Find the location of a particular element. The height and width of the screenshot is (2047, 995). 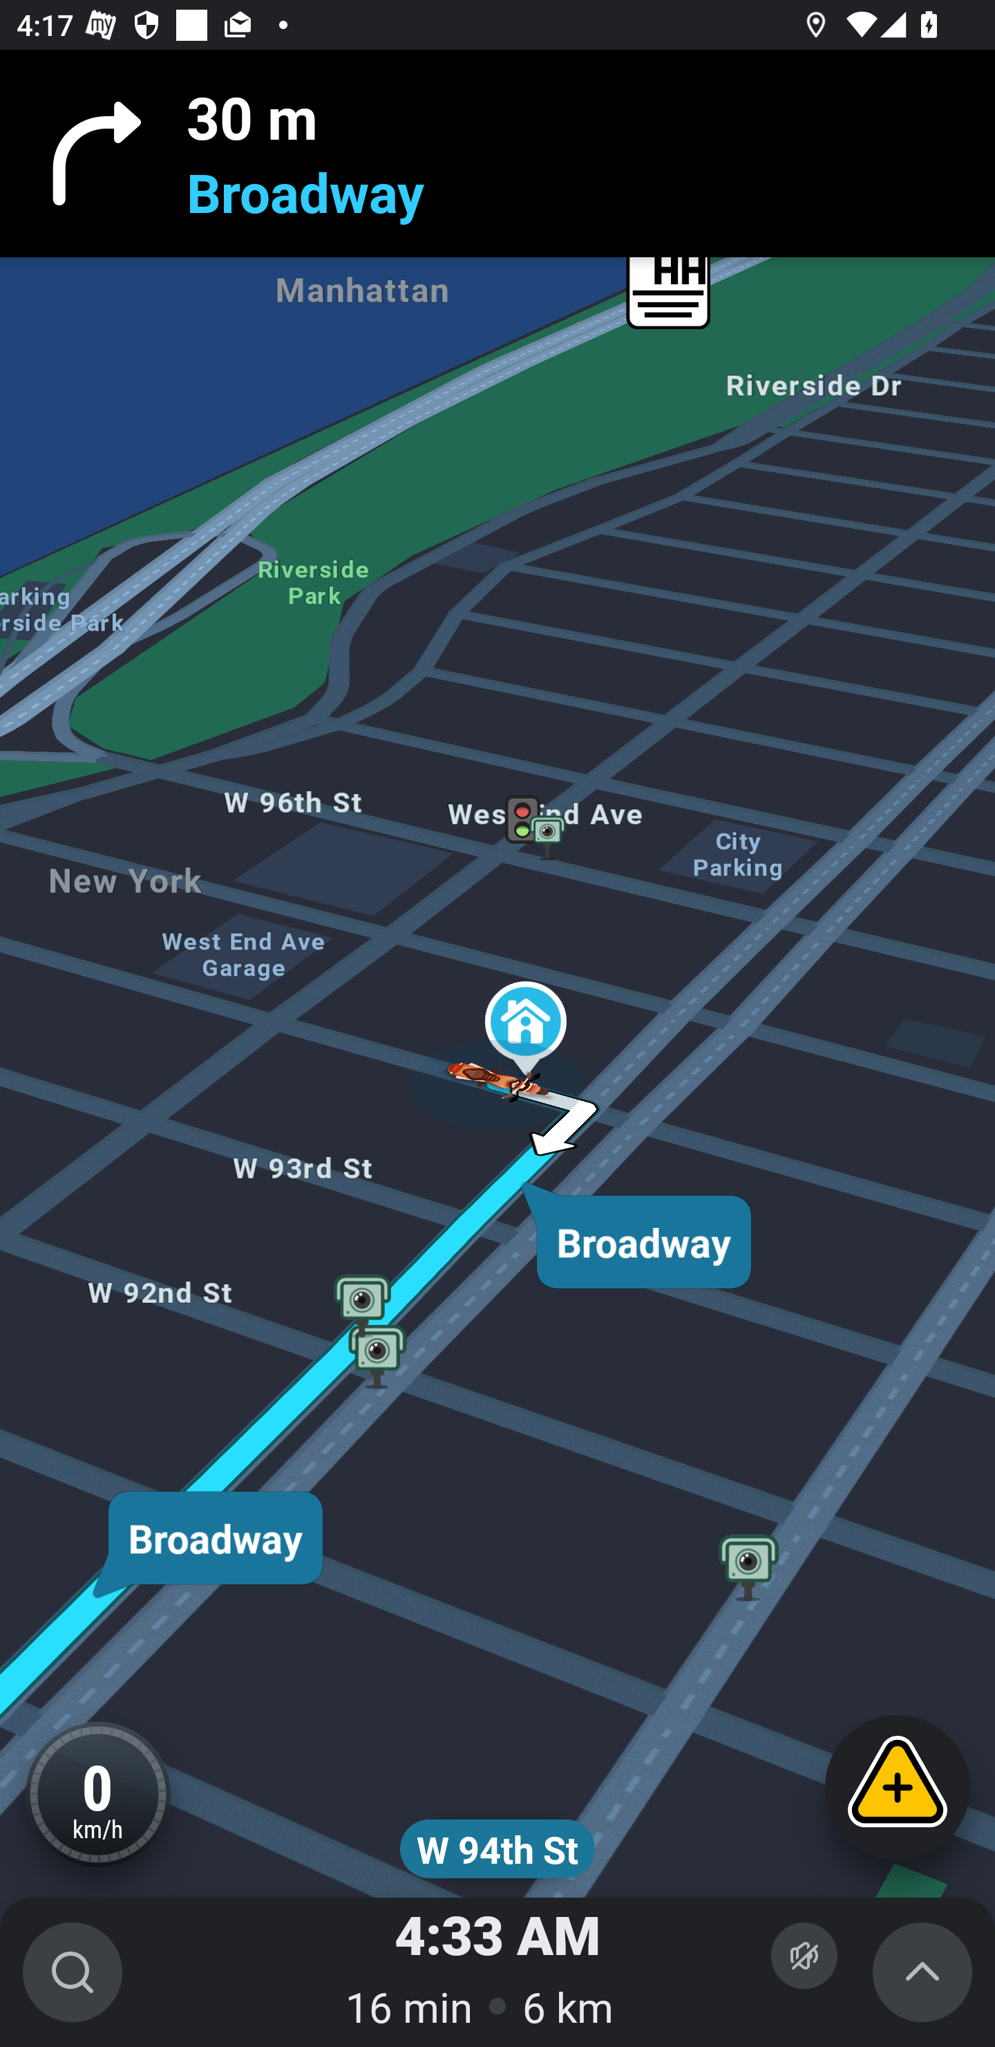

4:33 AM 16 min 6 km is located at coordinates (497, 1972).